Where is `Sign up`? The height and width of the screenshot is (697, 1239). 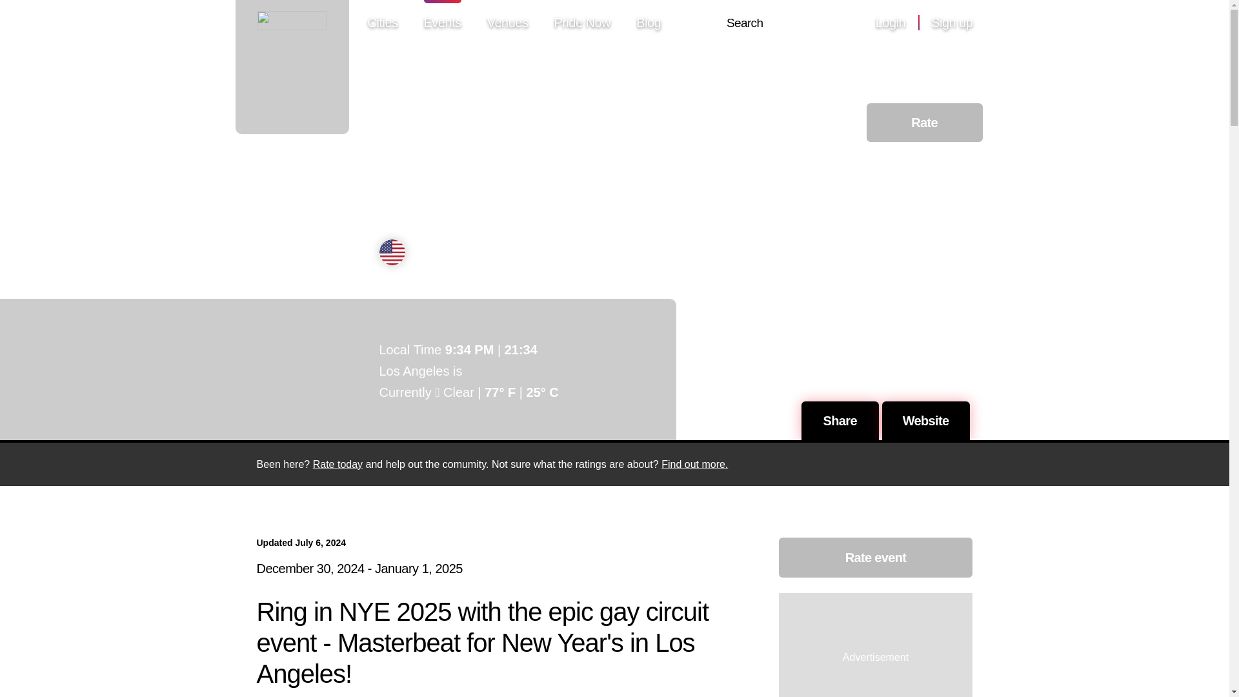 Sign up is located at coordinates (952, 23).